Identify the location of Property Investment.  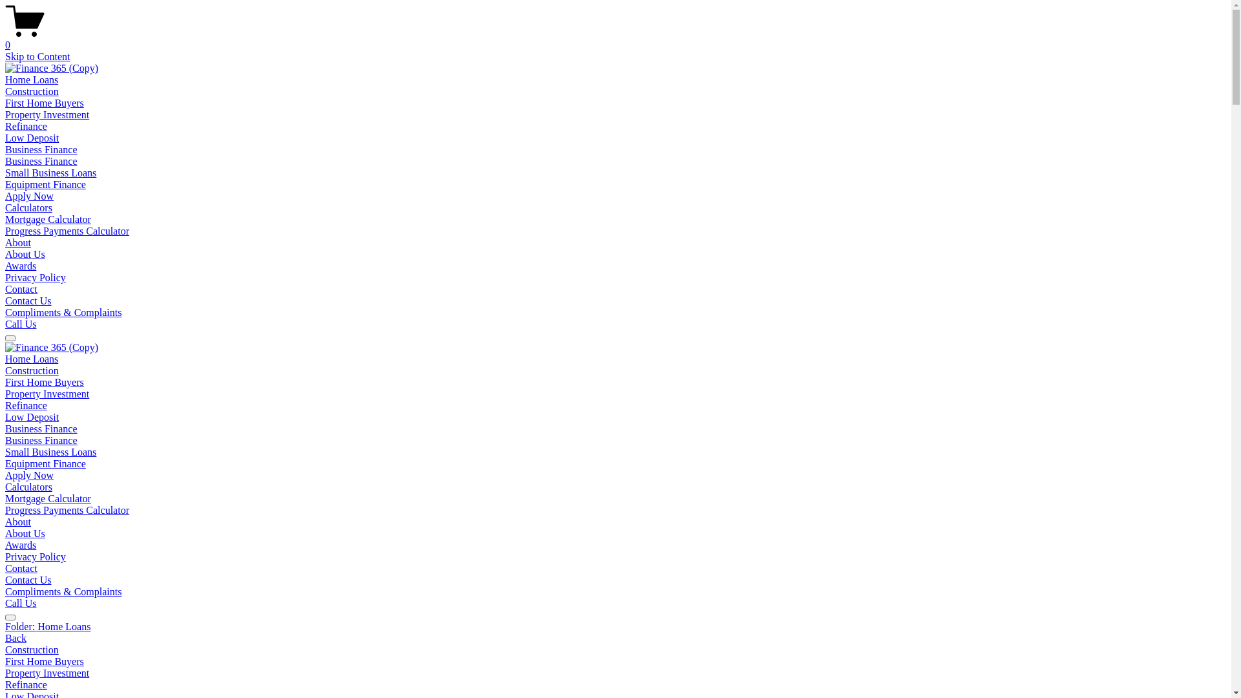
(615, 673).